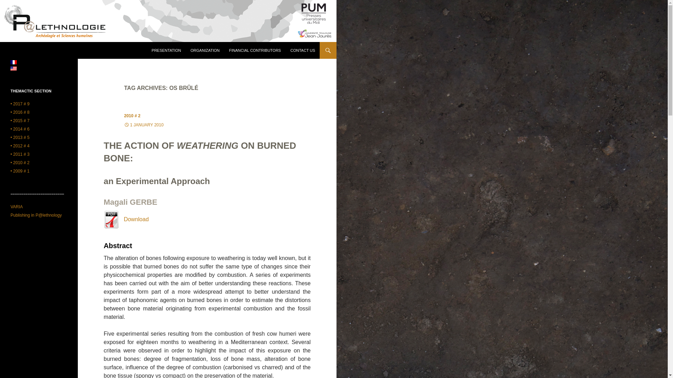 Image resolution: width=673 pixels, height=378 pixels. I want to click on PALETHNOLOGIE, so click(38, 50).